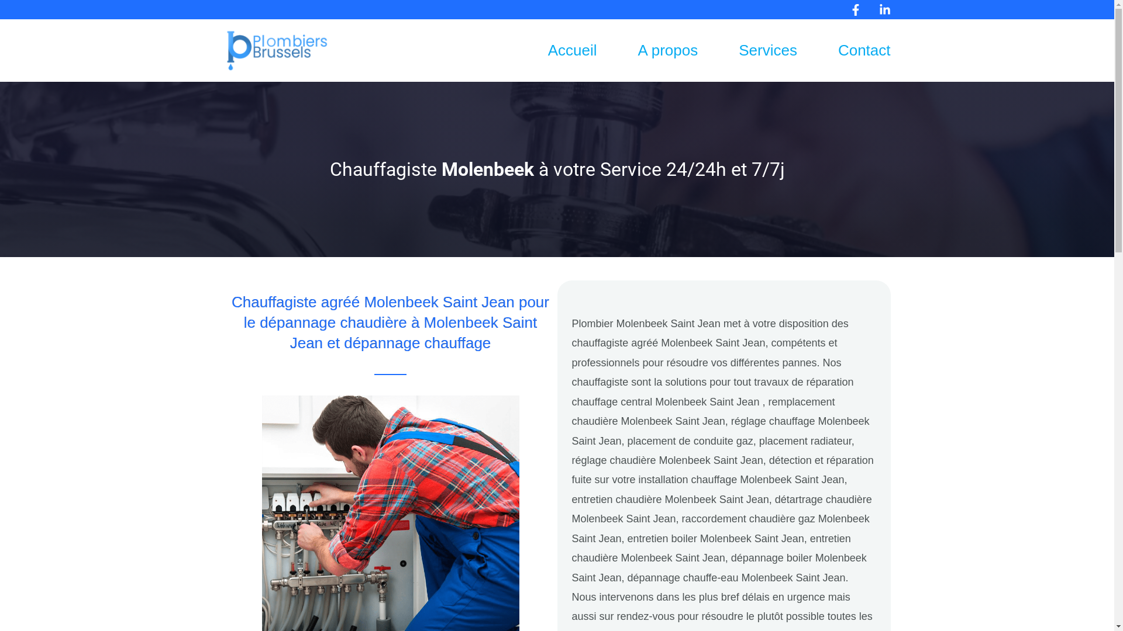 This screenshot has height=631, width=1123. What do you see at coordinates (648, 50) in the screenshot?
I see `A propos` at bounding box center [648, 50].